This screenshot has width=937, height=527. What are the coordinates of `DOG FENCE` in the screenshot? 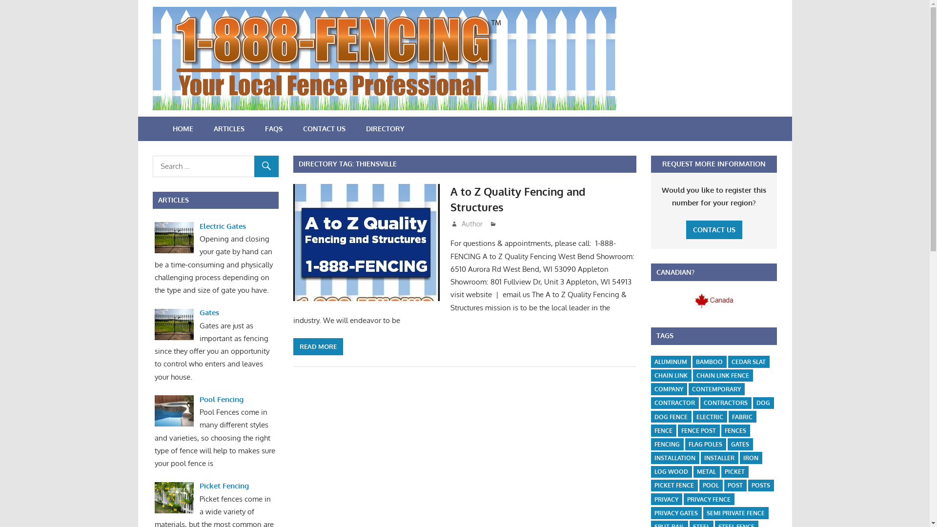 It's located at (671, 417).